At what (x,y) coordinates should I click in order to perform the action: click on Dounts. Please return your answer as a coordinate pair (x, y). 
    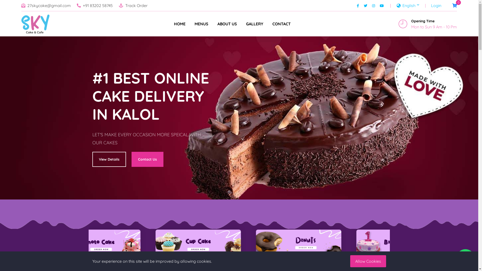
    Looking at the image, I should click on (339, 244).